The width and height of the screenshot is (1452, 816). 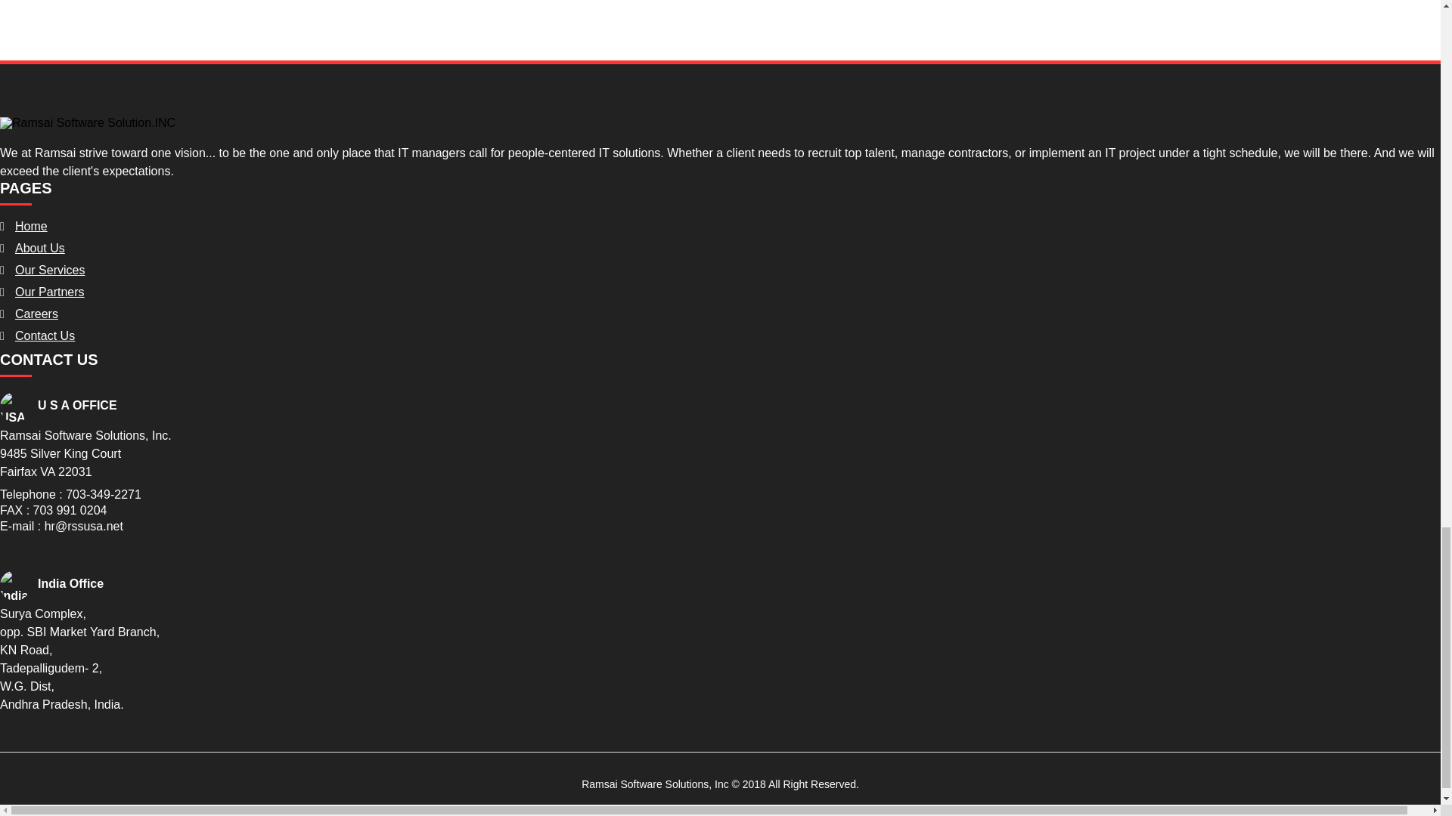 I want to click on FAX : 703 991 0204, so click(x=53, y=510).